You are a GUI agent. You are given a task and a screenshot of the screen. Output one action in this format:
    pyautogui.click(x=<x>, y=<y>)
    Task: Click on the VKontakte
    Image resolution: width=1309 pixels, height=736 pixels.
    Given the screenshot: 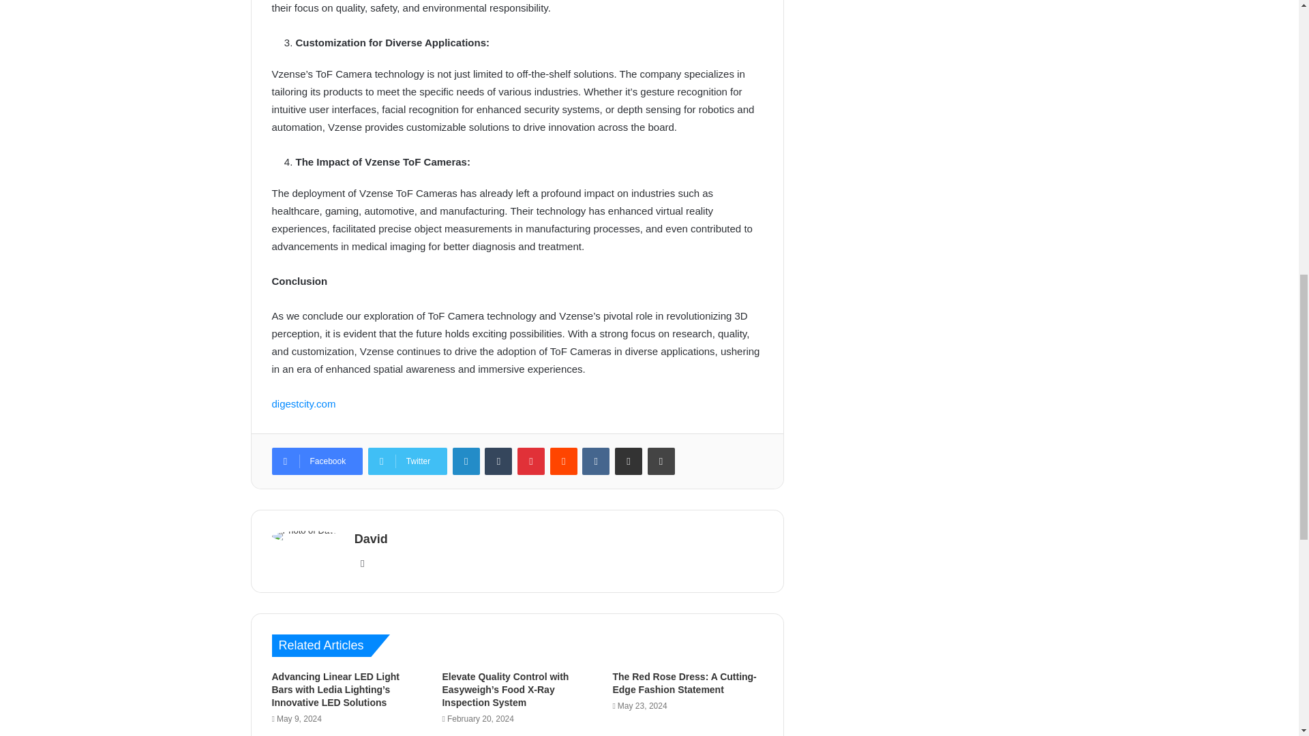 What is the action you would take?
    pyautogui.click(x=596, y=461)
    